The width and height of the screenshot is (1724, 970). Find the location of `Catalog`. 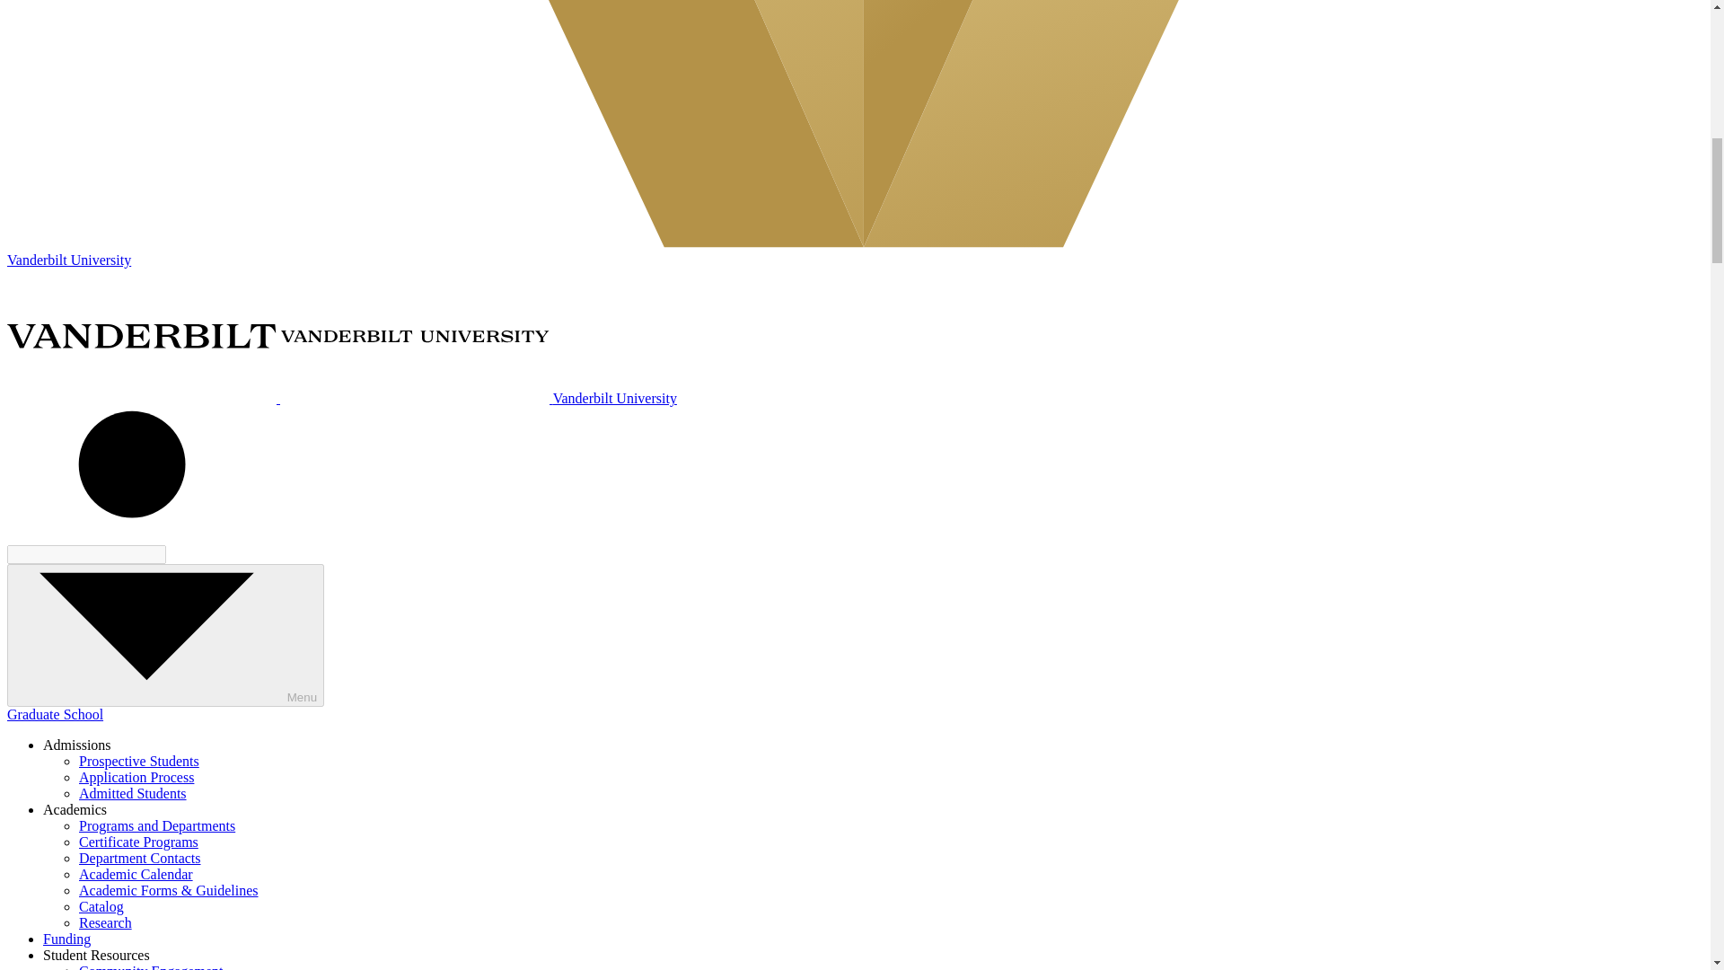

Catalog is located at coordinates (101, 907).